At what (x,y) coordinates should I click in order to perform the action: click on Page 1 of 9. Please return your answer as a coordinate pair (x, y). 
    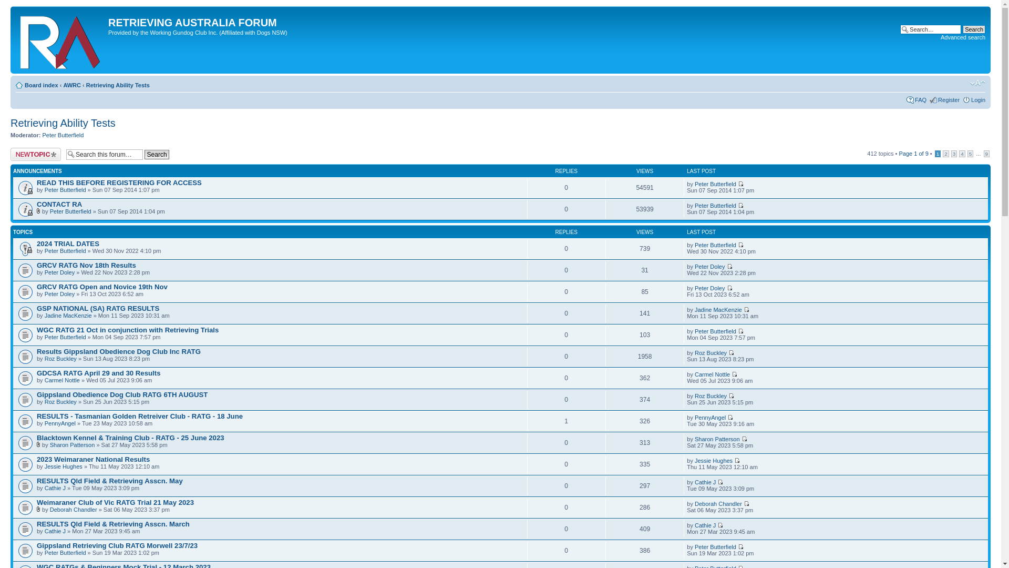
    Looking at the image, I should click on (913, 154).